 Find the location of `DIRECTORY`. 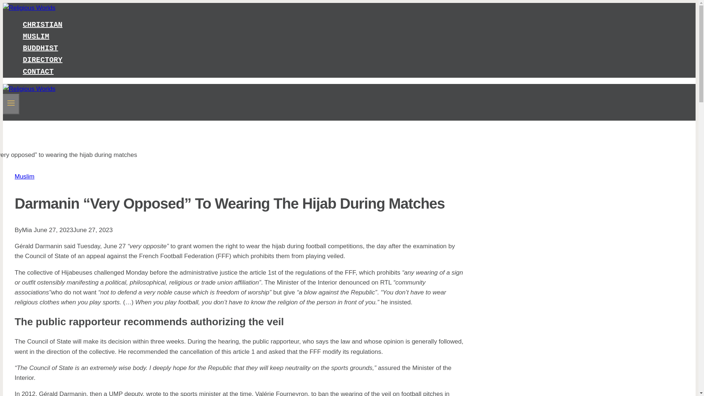

DIRECTORY is located at coordinates (43, 60).